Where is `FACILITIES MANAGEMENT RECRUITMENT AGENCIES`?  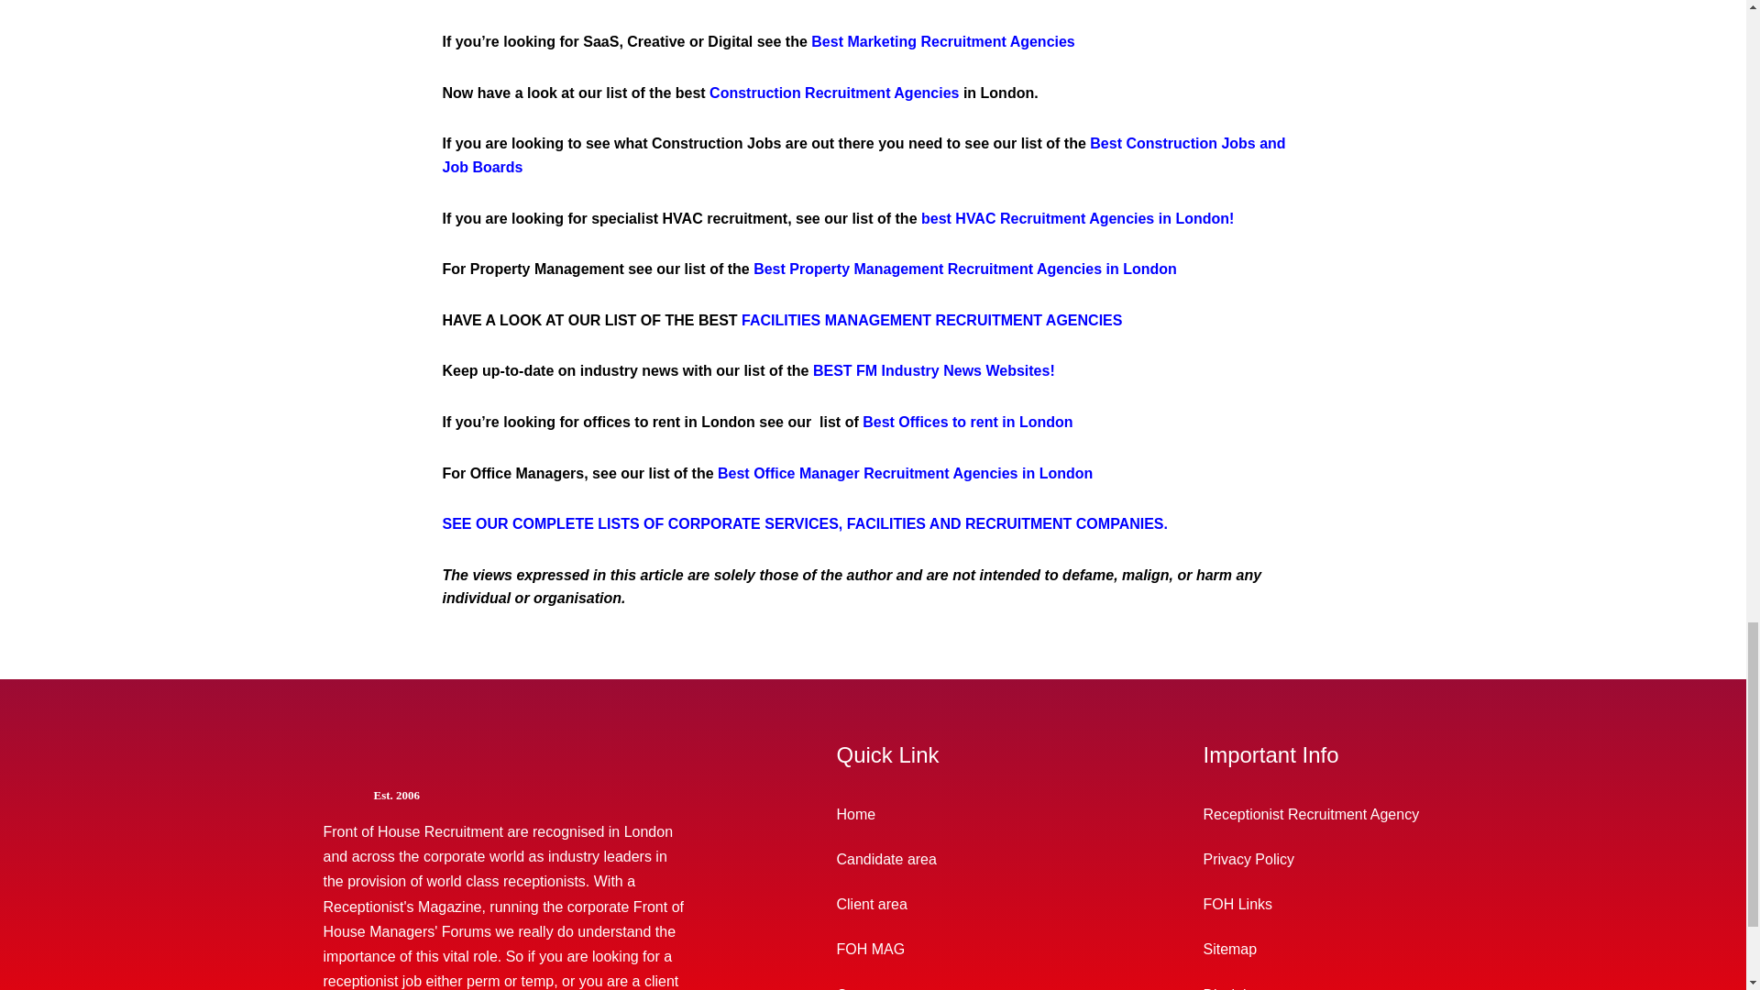
FACILITIES MANAGEMENT RECRUITMENT AGENCIES is located at coordinates (931, 320).